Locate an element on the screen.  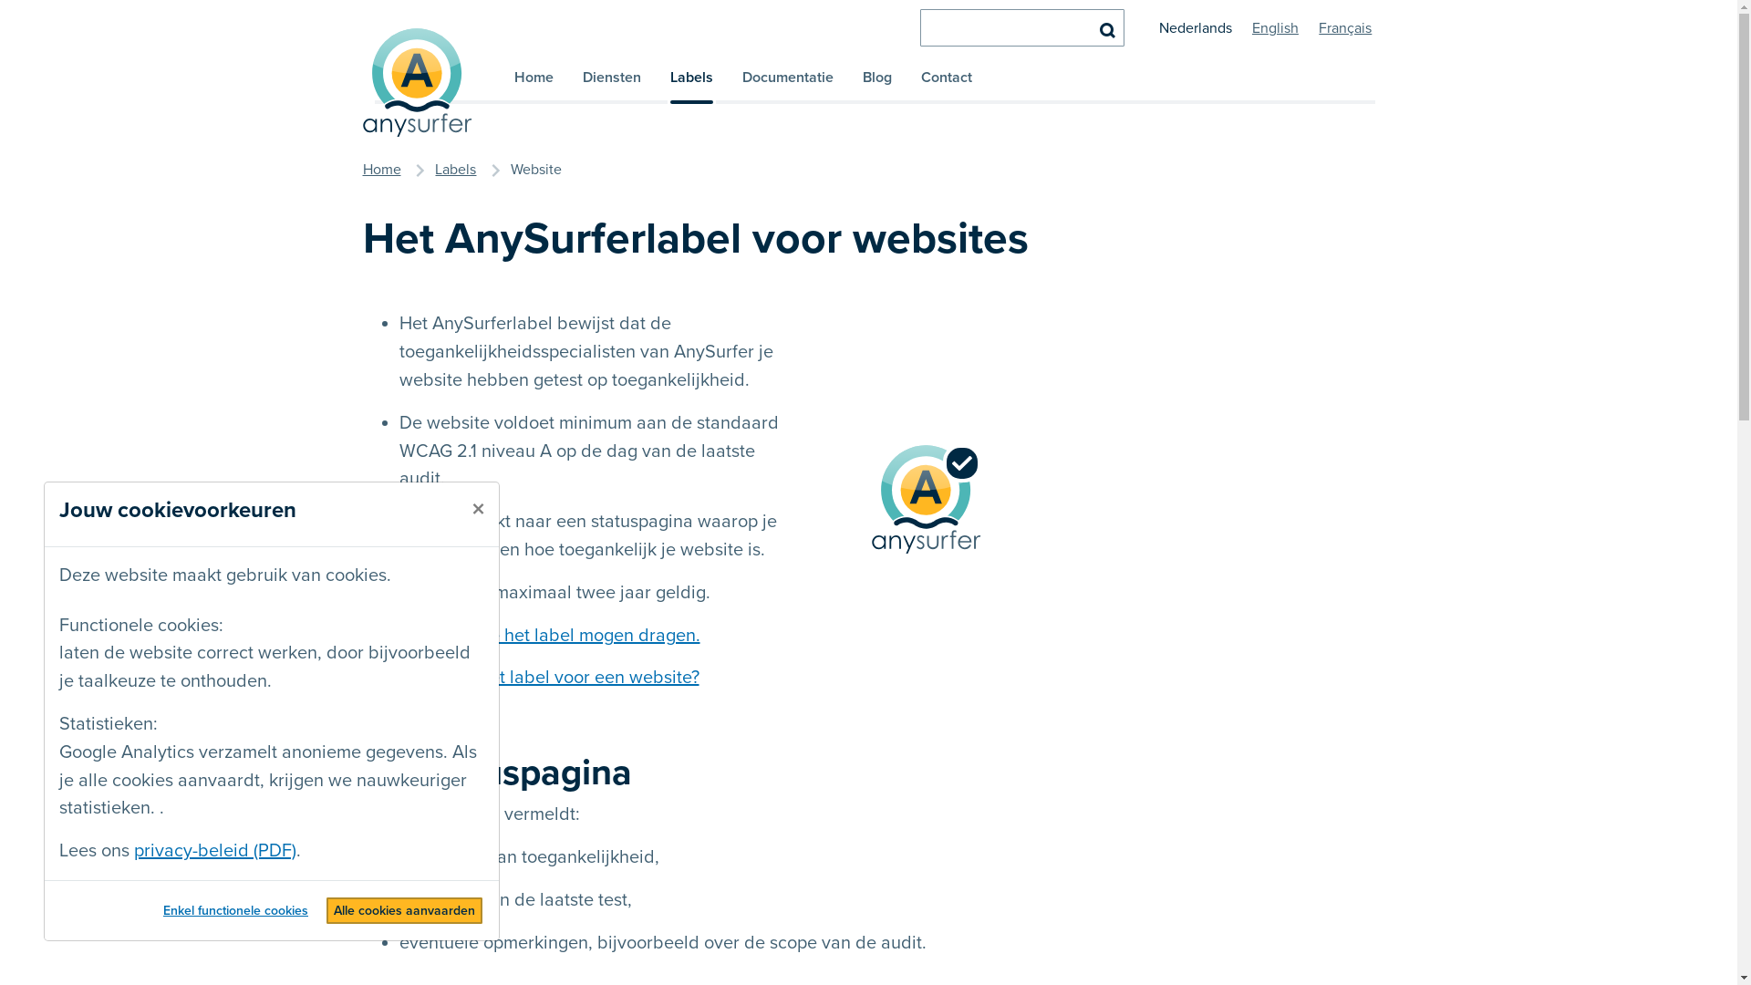
Blog is located at coordinates (877, 86).